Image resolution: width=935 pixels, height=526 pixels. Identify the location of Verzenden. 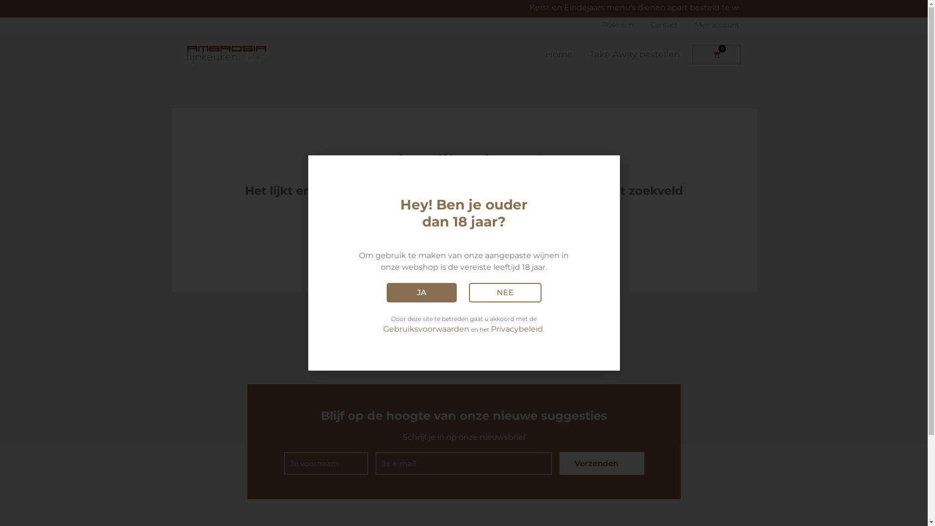
(602, 464).